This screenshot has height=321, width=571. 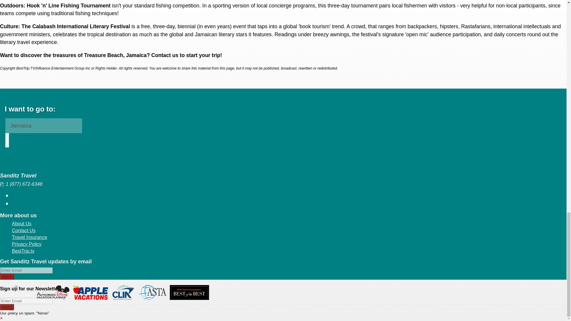 I want to click on Jamaica, so click(x=43, y=126).